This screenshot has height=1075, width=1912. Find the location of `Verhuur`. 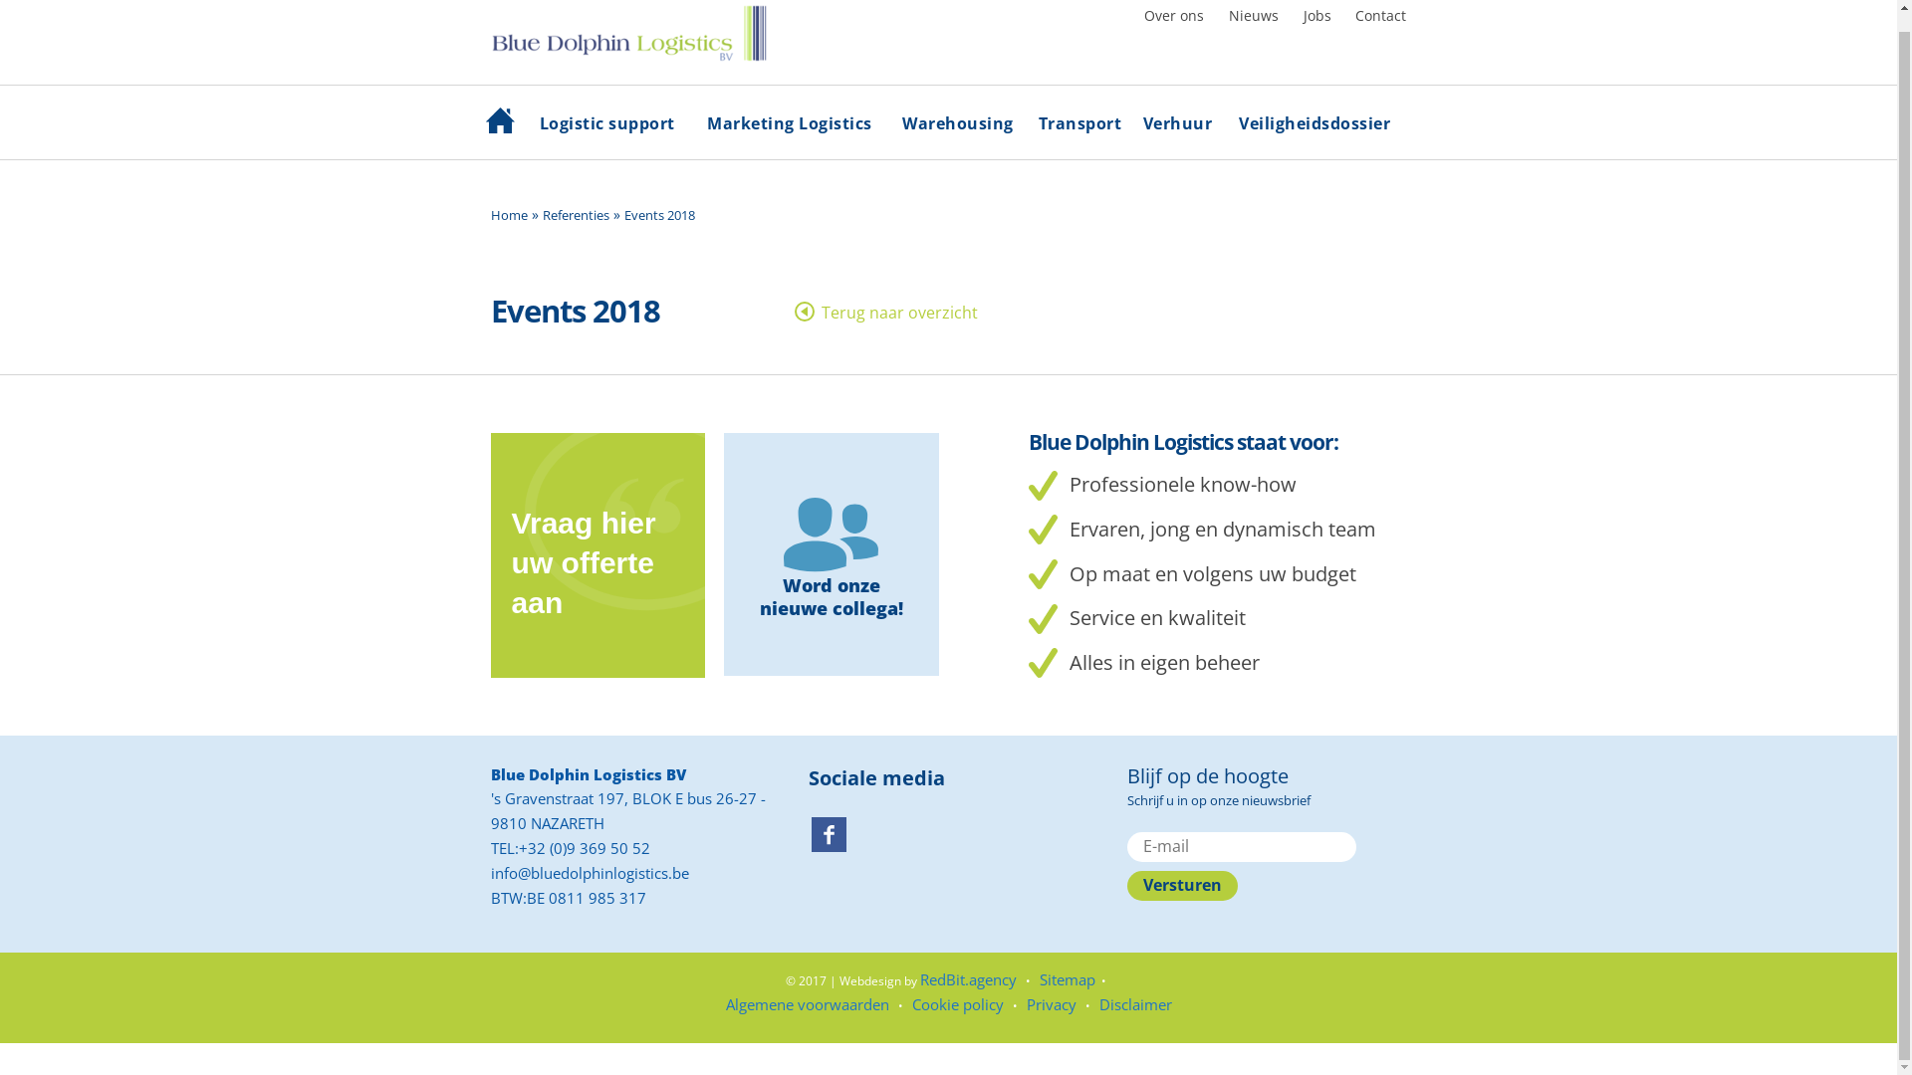

Verhuur is located at coordinates (1177, 130).